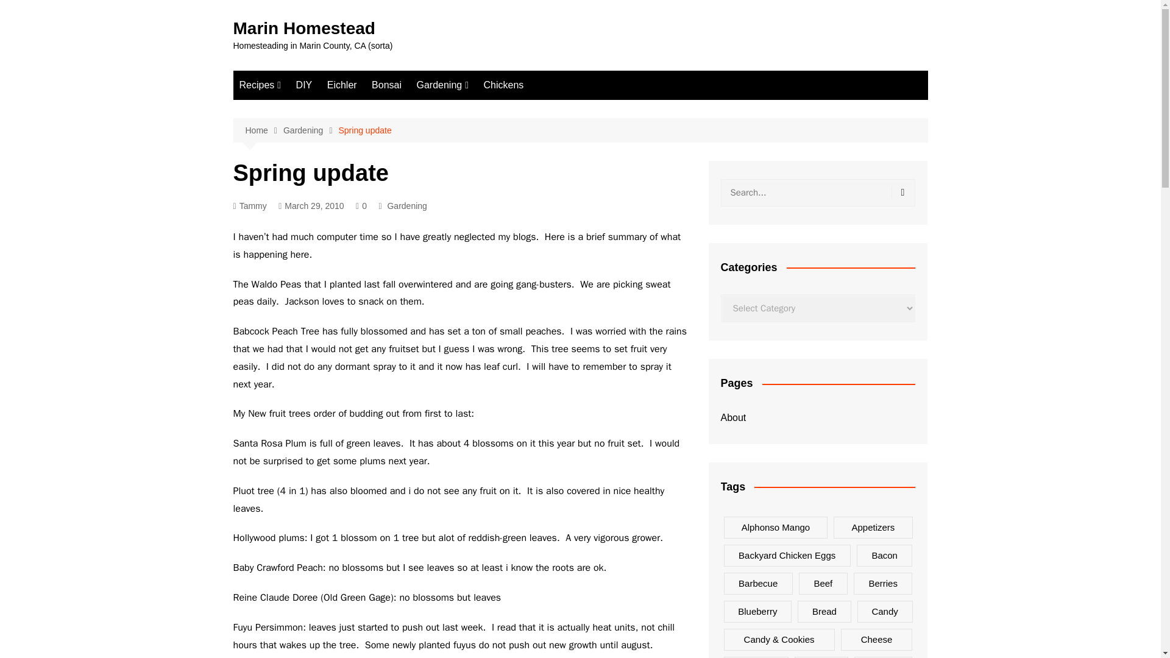  What do you see at coordinates (477, 130) in the screenshot?
I see `Fruit Trees` at bounding box center [477, 130].